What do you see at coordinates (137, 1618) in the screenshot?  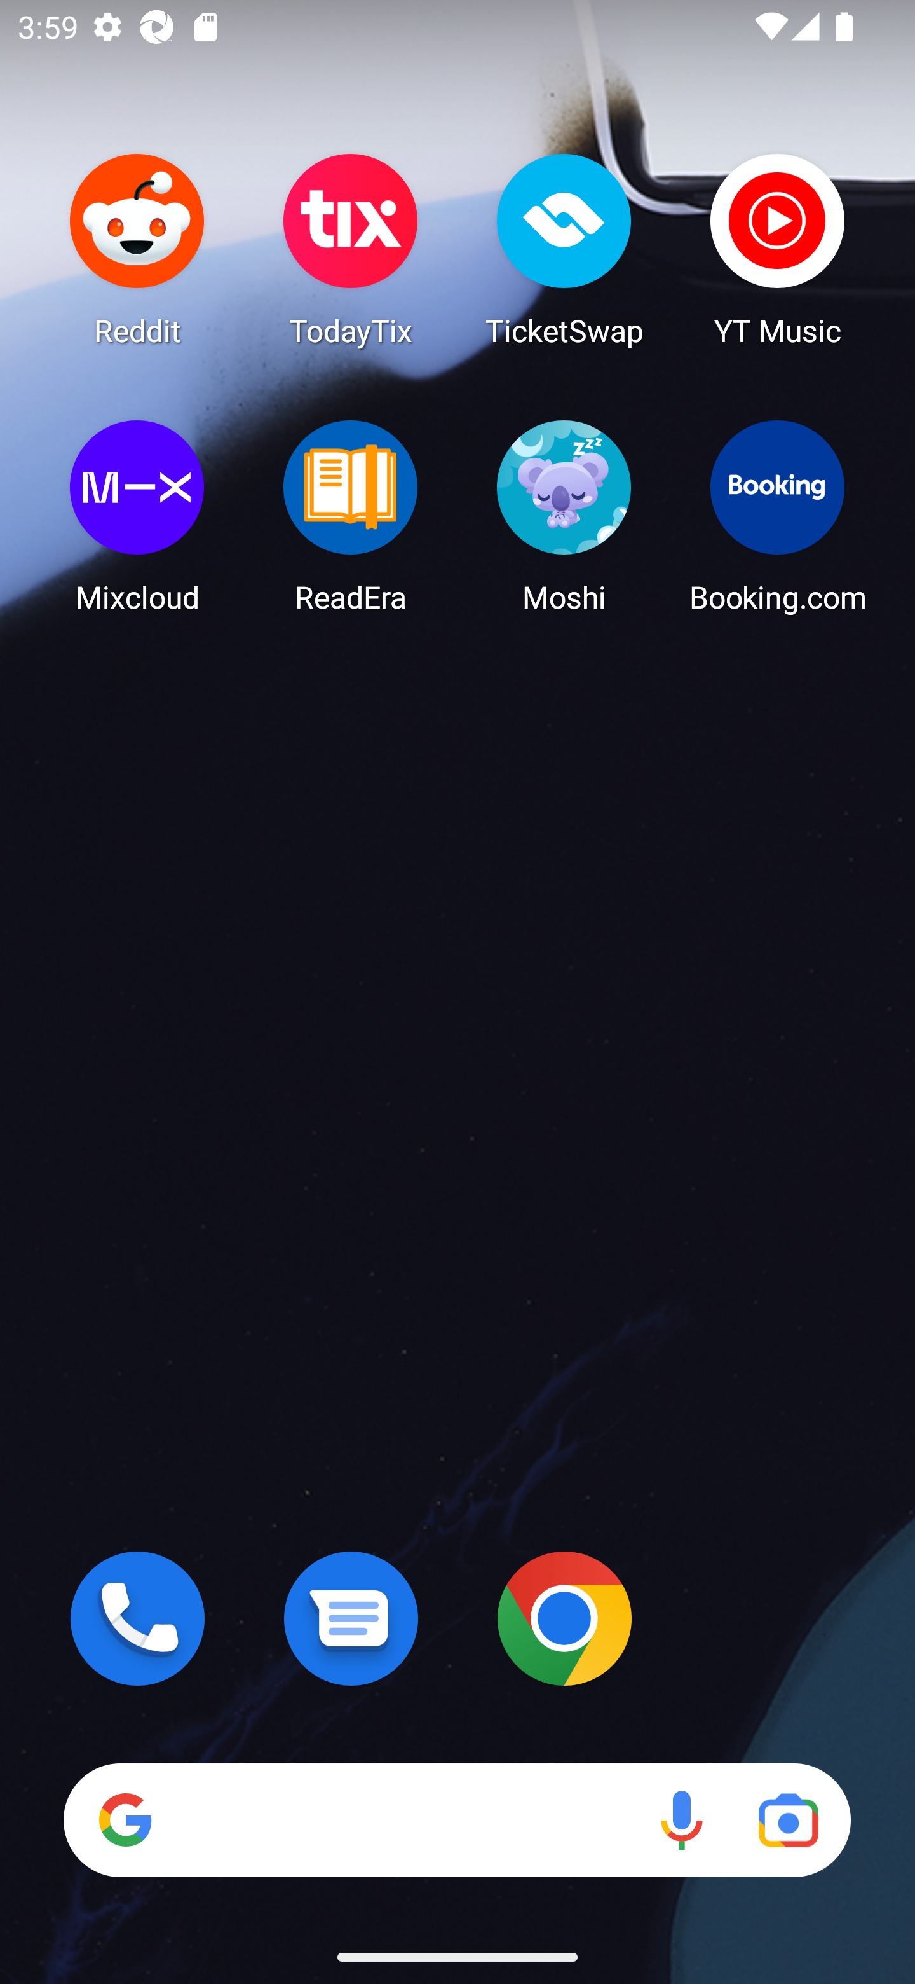 I see `Phone` at bounding box center [137, 1618].